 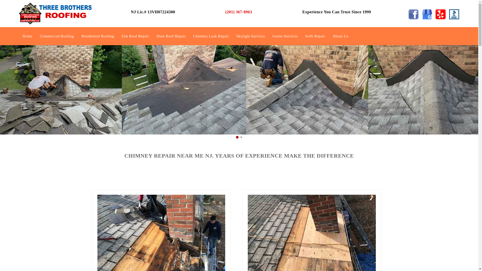 What do you see at coordinates (251, 36) in the screenshot?
I see `Skylight Services` at bounding box center [251, 36].